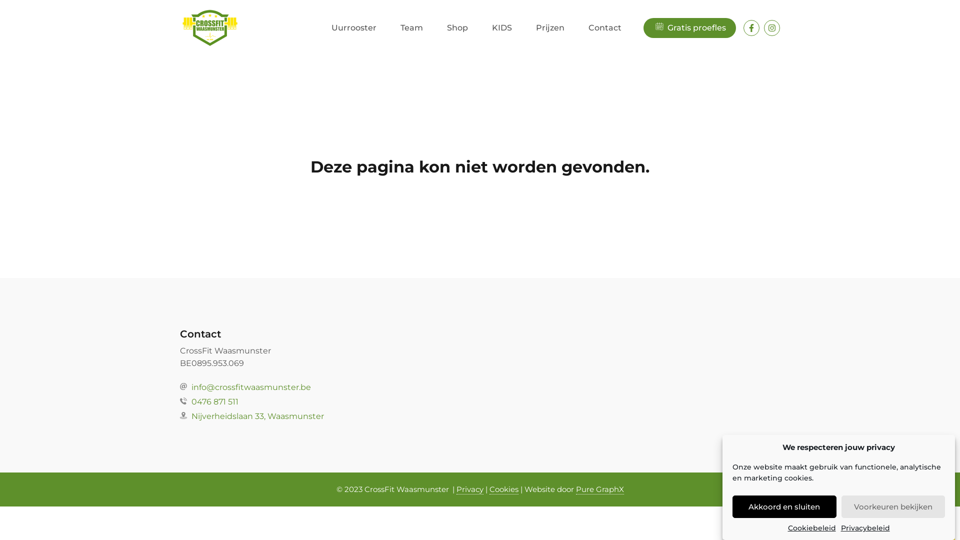 Image resolution: width=960 pixels, height=540 pixels. Describe the element at coordinates (550, 28) in the screenshot. I see `Prijzen` at that location.